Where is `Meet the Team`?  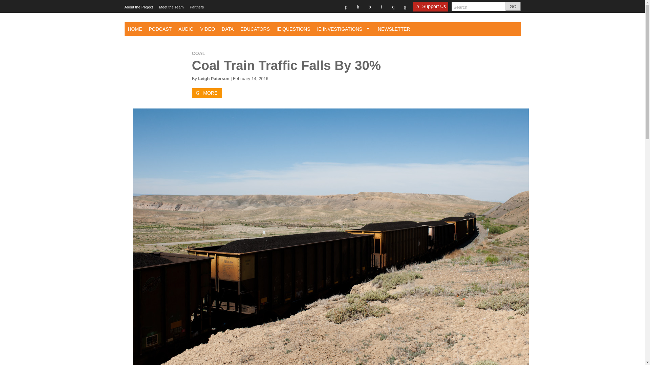 Meet the Team is located at coordinates (171, 7).